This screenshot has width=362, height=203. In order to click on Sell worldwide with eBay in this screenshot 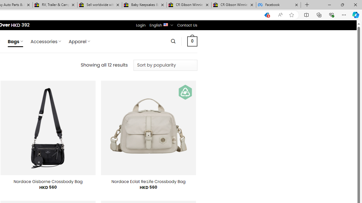, I will do `click(100, 5)`.